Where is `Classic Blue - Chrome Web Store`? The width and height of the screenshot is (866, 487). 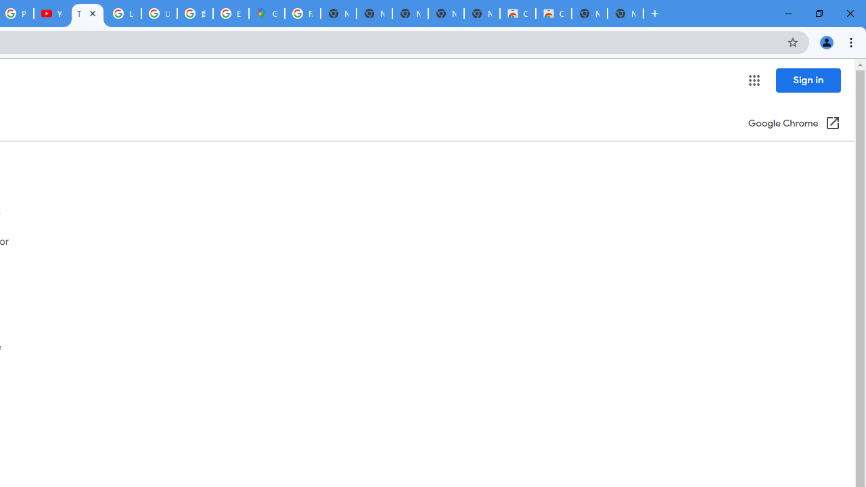
Classic Blue - Chrome Web Store is located at coordinates (553, 14).